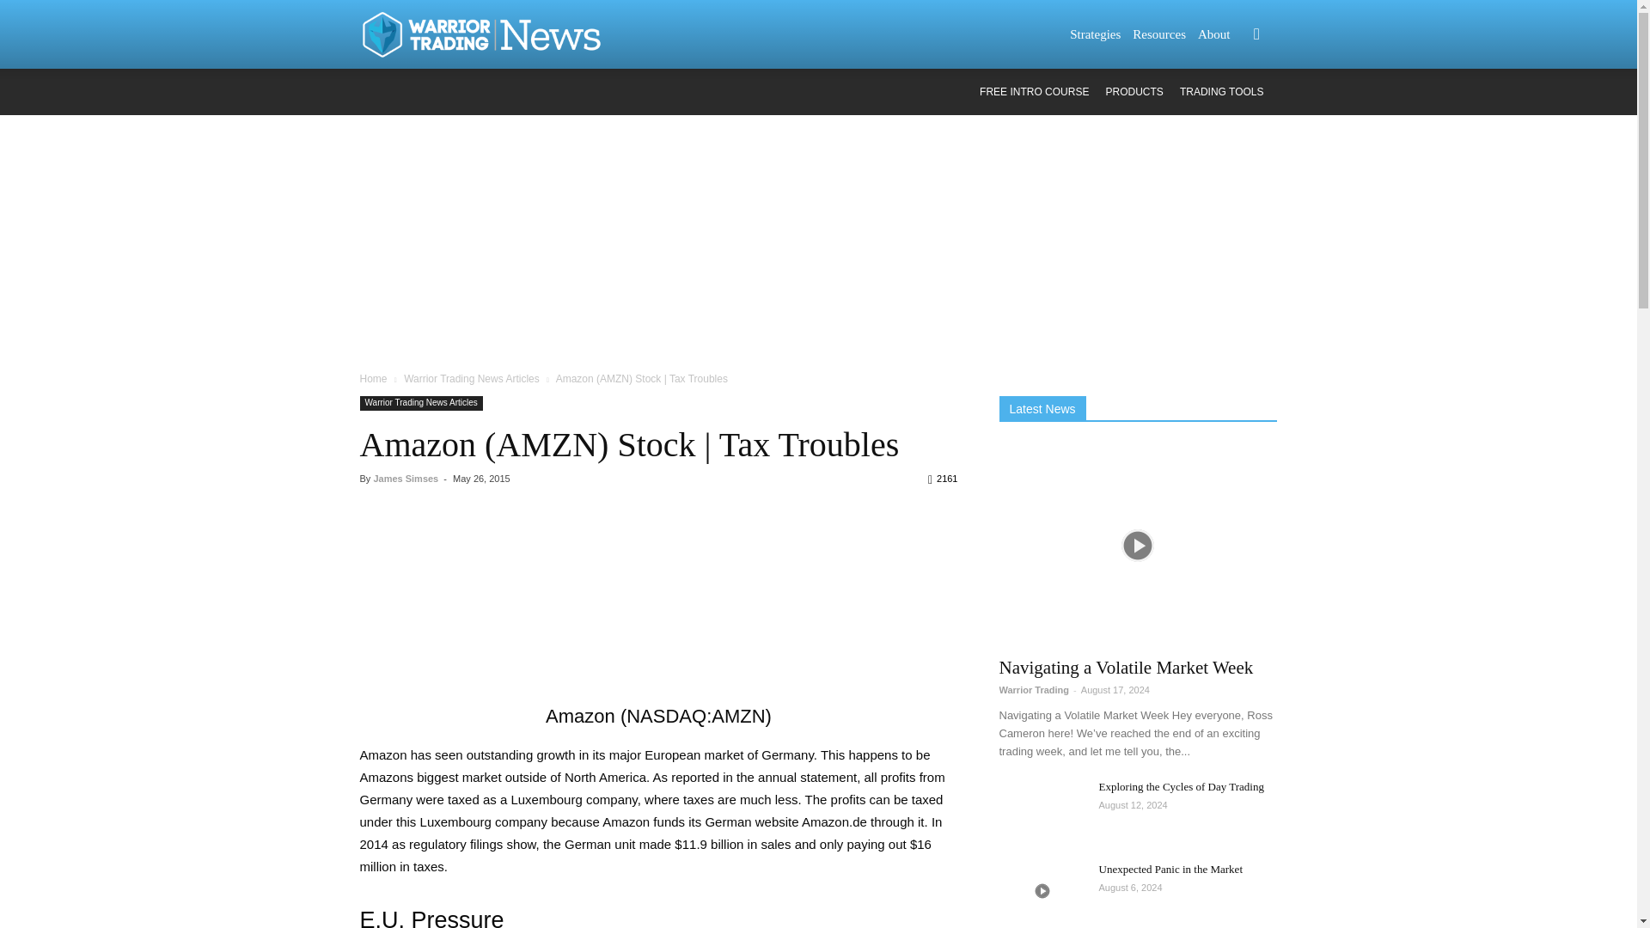 Image resolution: width=1650 pixels, height=928 pixels. What do you see at coordinates (1095, 34) in the screenshot?
I see `Strategies` at bounding box center [1095, 34].